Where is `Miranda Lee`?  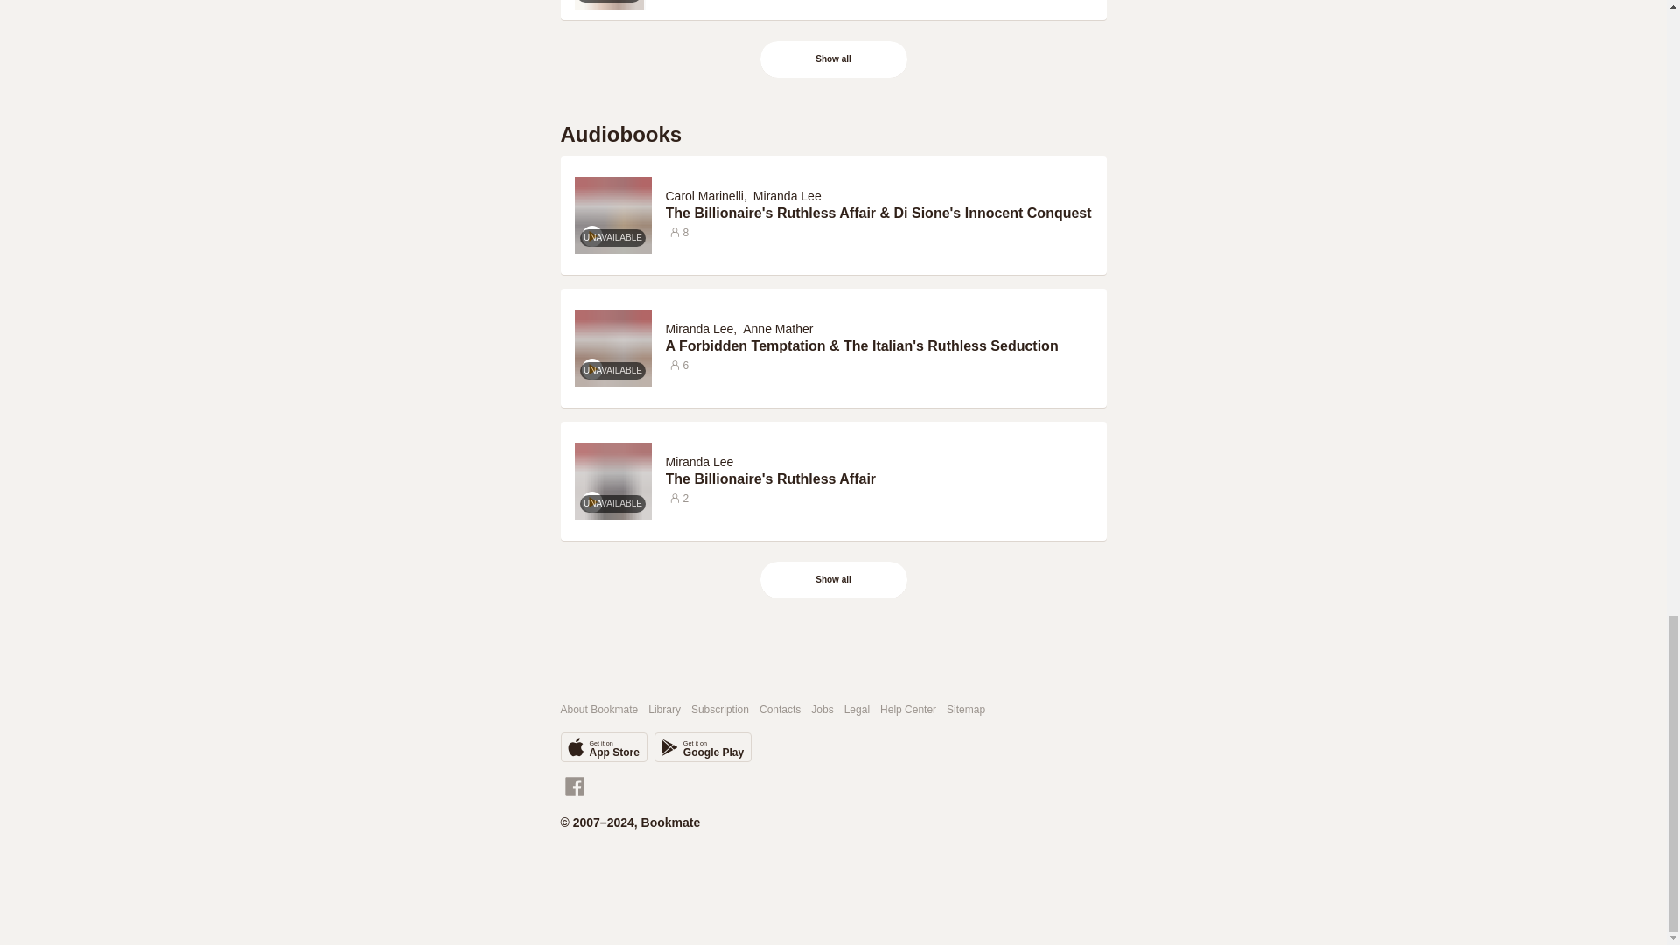
Miranda Lee is located at coordinates (787, 196).